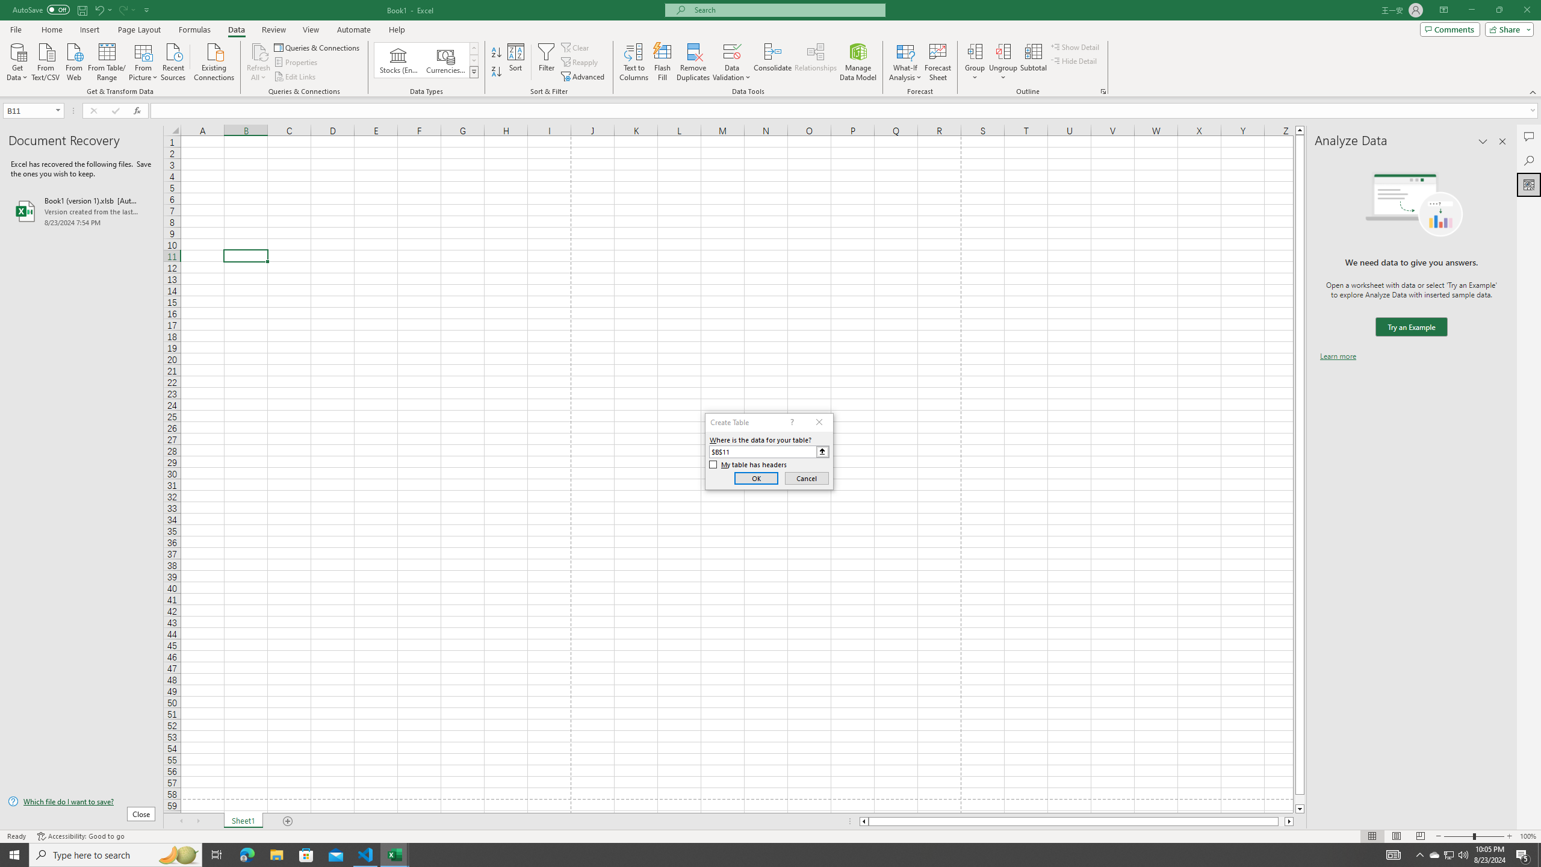  What do you see at coordinates (497, 53) in the screenshot?
I see `Sort A to Z` at bounding box center [497, 53].